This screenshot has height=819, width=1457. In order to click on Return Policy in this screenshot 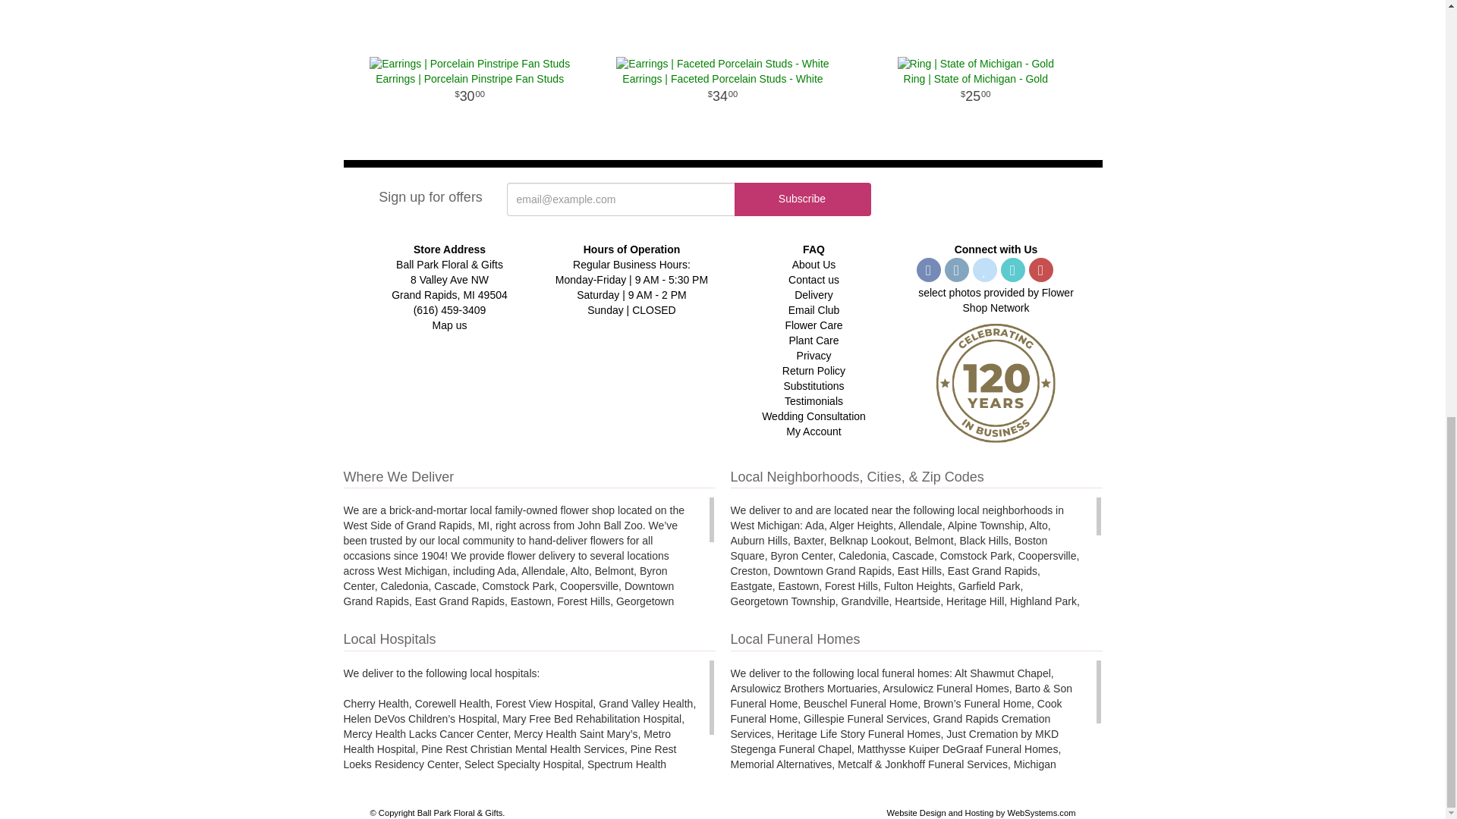, I will do `click(813, 370)`.